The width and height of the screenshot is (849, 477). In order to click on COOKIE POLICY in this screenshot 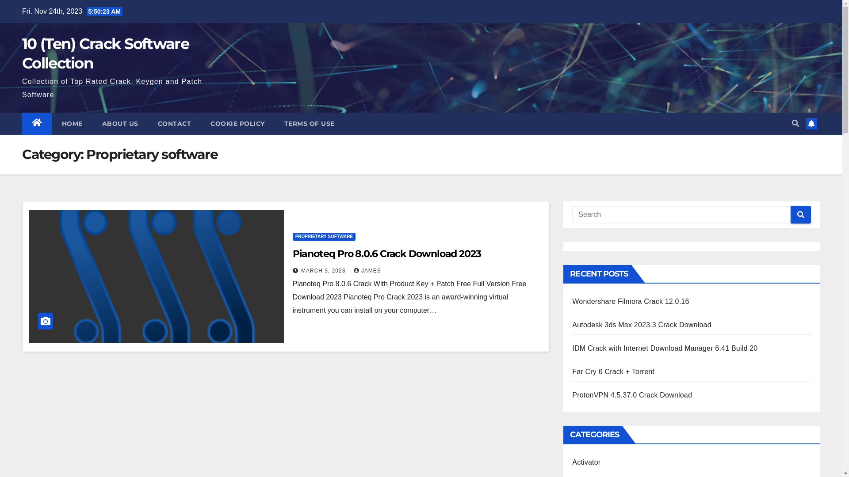, I will do `click(238, 124)`.